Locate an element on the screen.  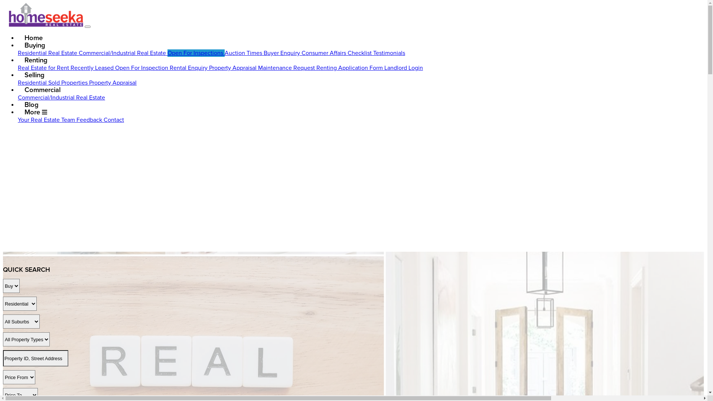
More   is located at coordinates (36, 112).